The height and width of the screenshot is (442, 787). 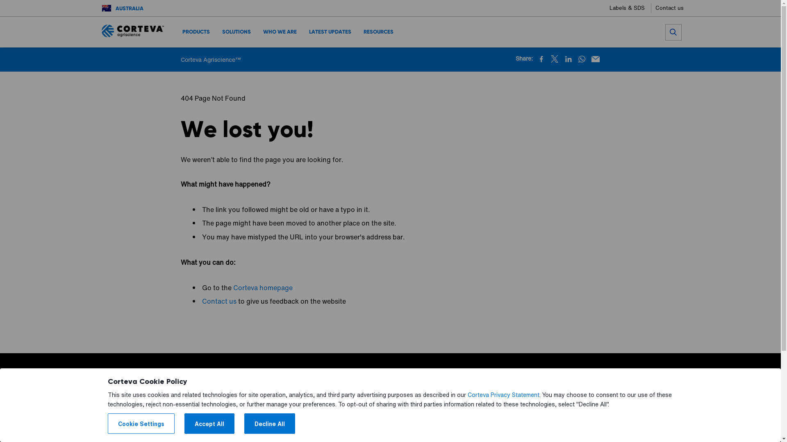 What do you see at coordinates (554, 59) in the screenshot?
I see `Twitter` at bounding box center [554, 59].